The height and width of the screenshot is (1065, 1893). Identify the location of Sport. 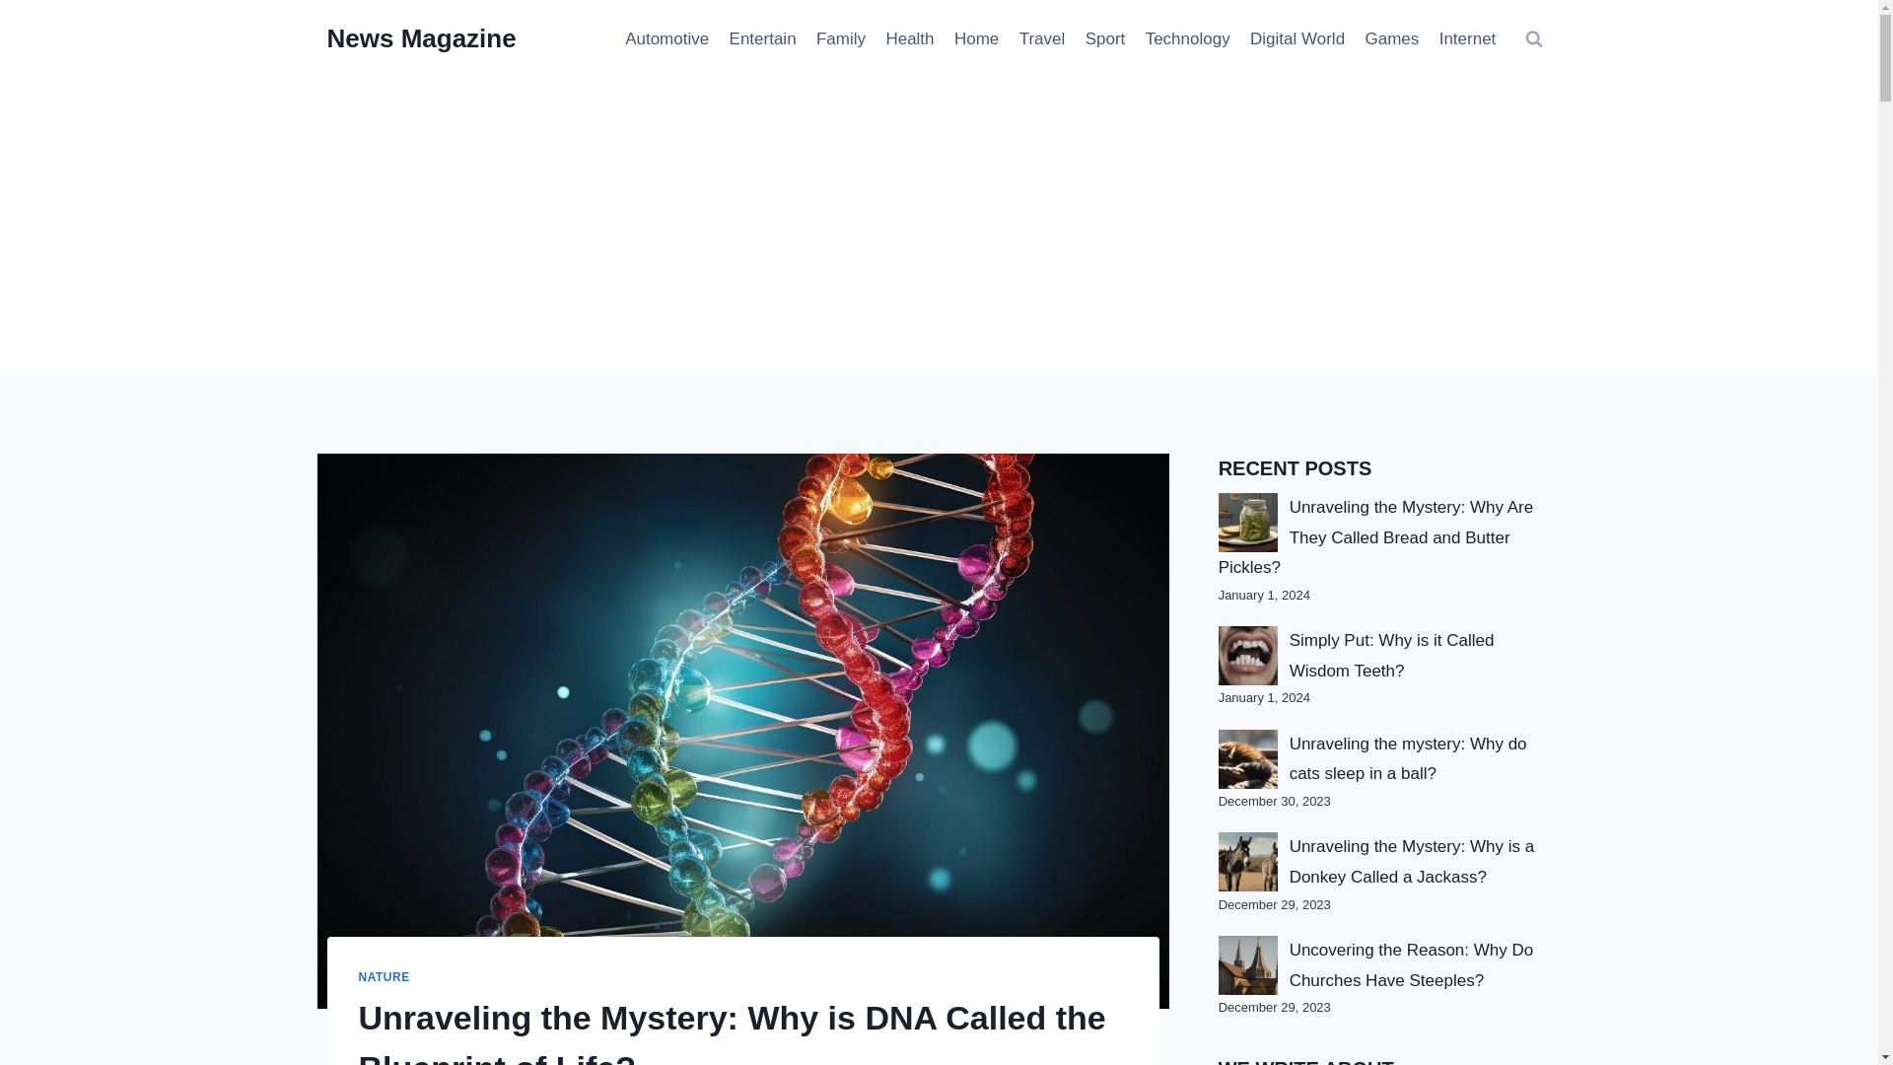
(1104, 39).